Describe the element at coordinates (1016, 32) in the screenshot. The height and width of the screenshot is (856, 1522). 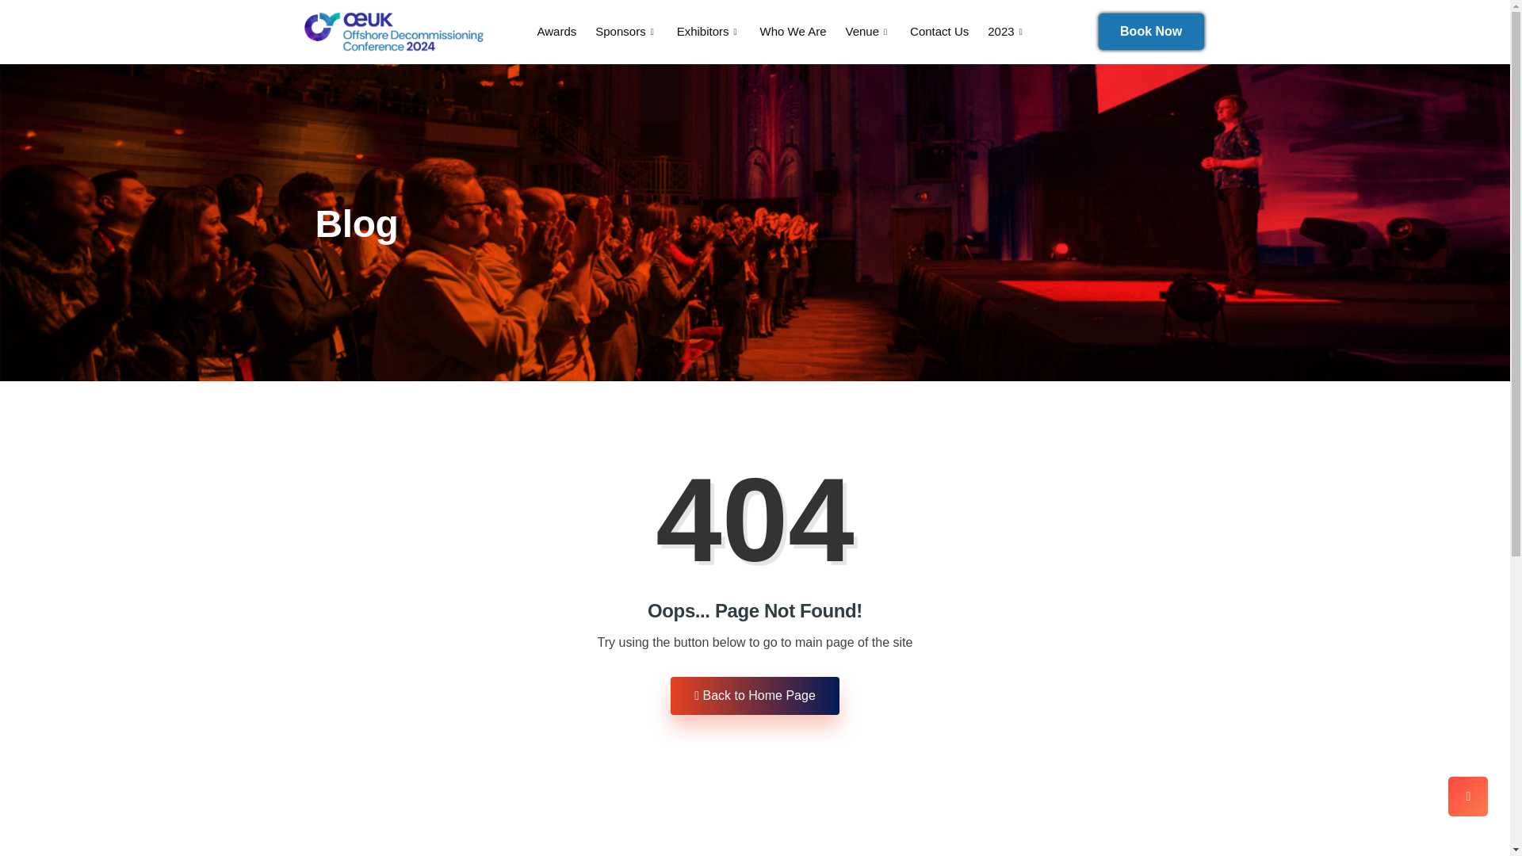
I see `2023` at that location.